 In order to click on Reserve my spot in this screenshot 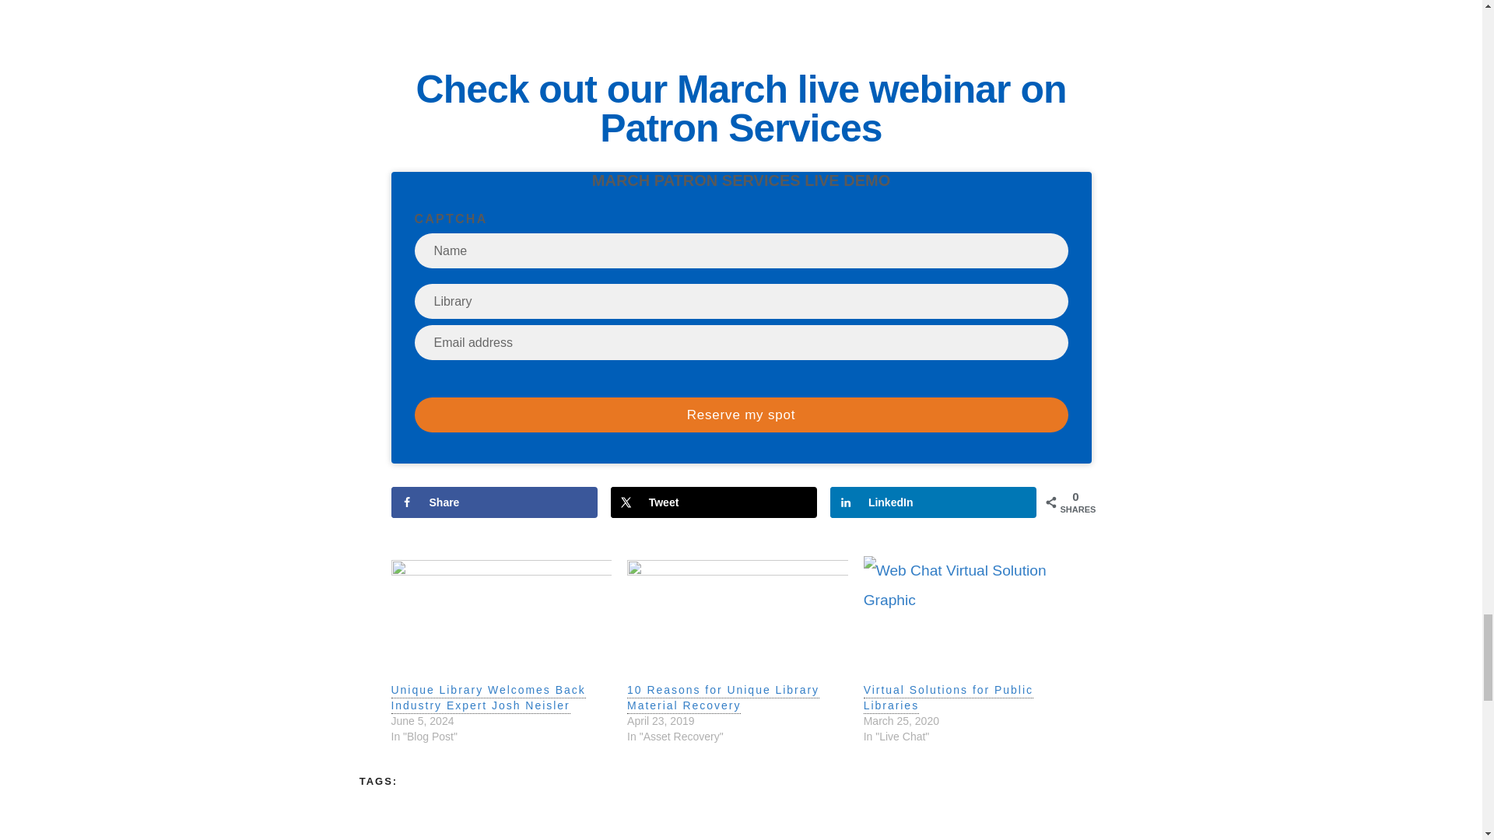, I will do `click(741, 415)`.